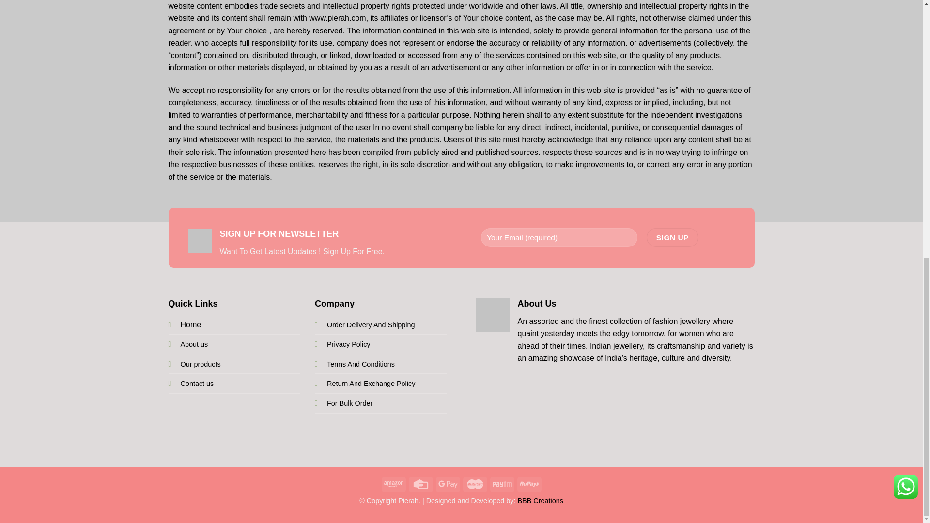 Image resolution: width=930 pixels, height=523 pixels. I want to click on Order Delivery And Shipping, so click(371, 325).